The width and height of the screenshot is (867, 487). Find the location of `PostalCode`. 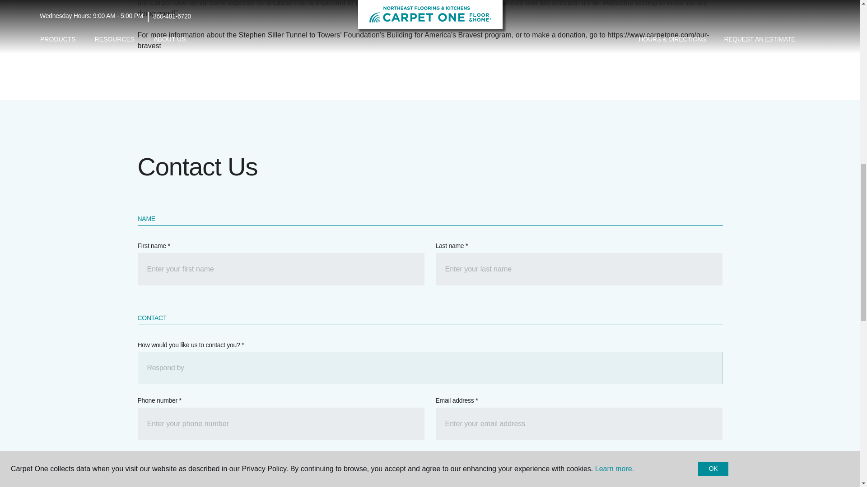

PostalCode is located at coordinates (281, 475).